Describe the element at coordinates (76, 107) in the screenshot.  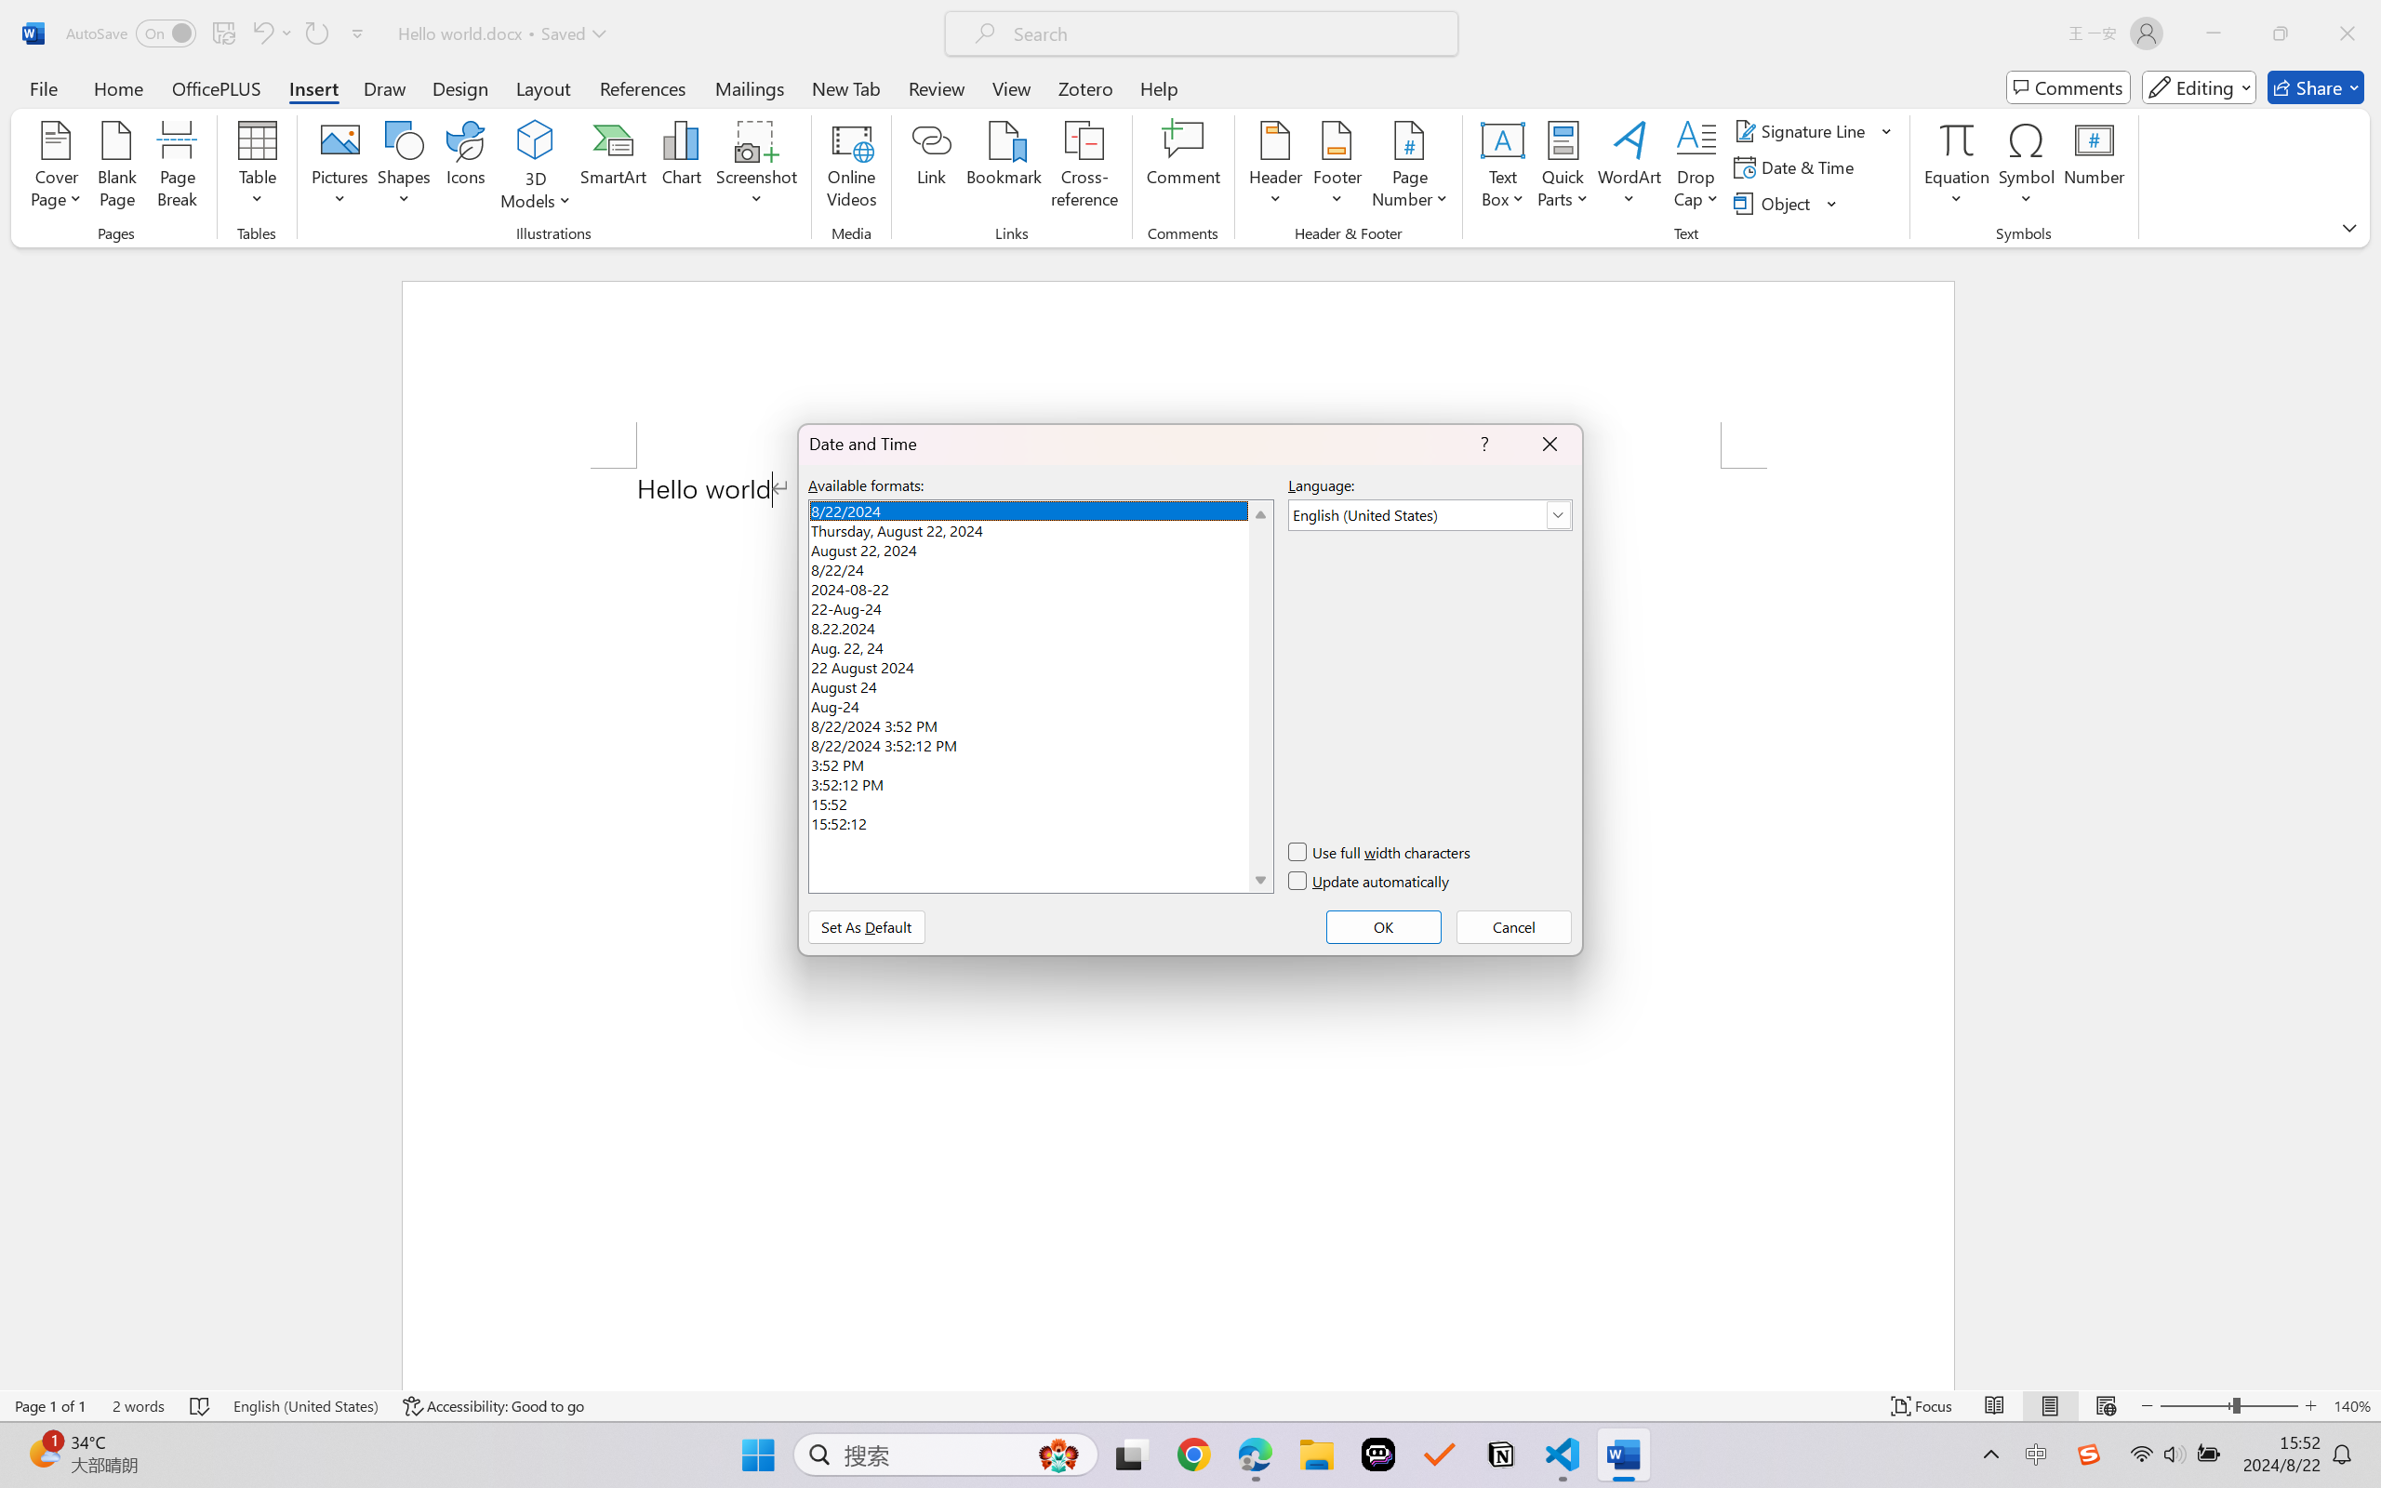
I see `Thesaurus...` at that location.